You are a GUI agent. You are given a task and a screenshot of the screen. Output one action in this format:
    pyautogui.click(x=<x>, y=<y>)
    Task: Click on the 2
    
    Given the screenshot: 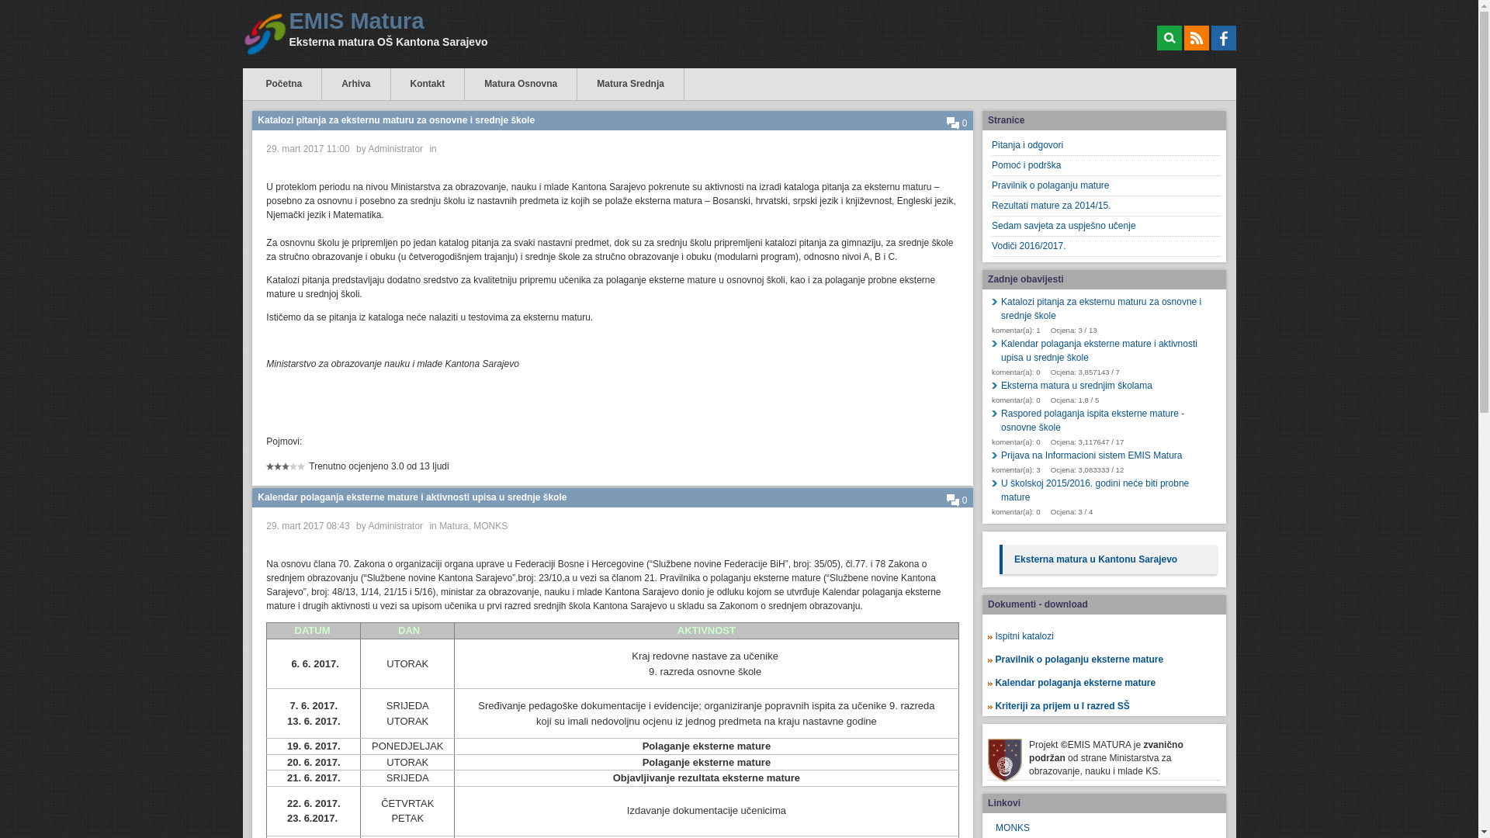 What is the action you would take?
    pyautogui.click(x=274, y=472)
    